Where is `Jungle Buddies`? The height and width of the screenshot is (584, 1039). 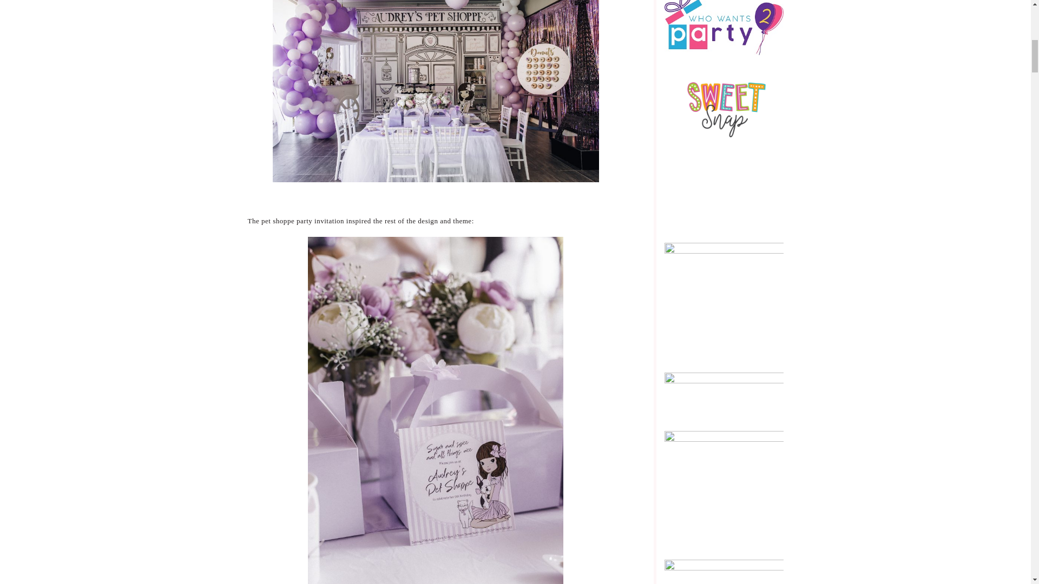 Jungle Buddies is located at coordinates (724, 301).